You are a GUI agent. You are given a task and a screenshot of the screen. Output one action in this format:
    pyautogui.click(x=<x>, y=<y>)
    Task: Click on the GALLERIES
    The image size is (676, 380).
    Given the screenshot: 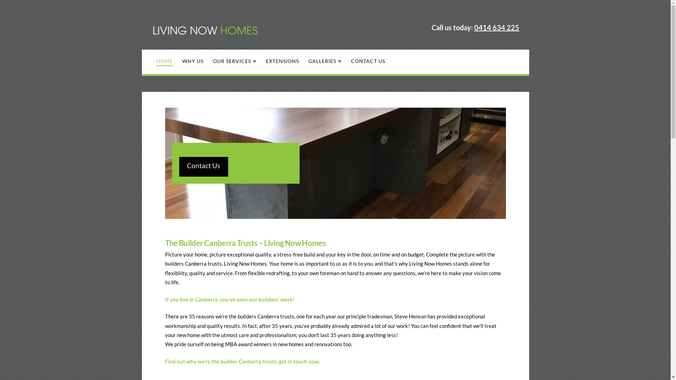 What is the action you would take?
    pyautogui.click(x=325, y=62)
    